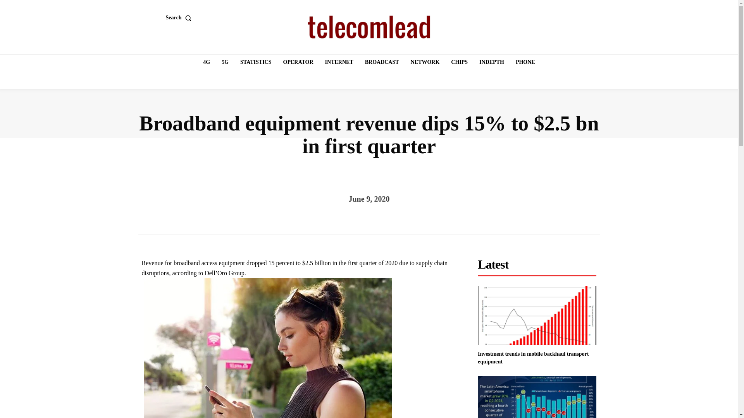  Describe the element at coordinates (382, 62) in the screenshot. I see `BROADCAST` at that location.